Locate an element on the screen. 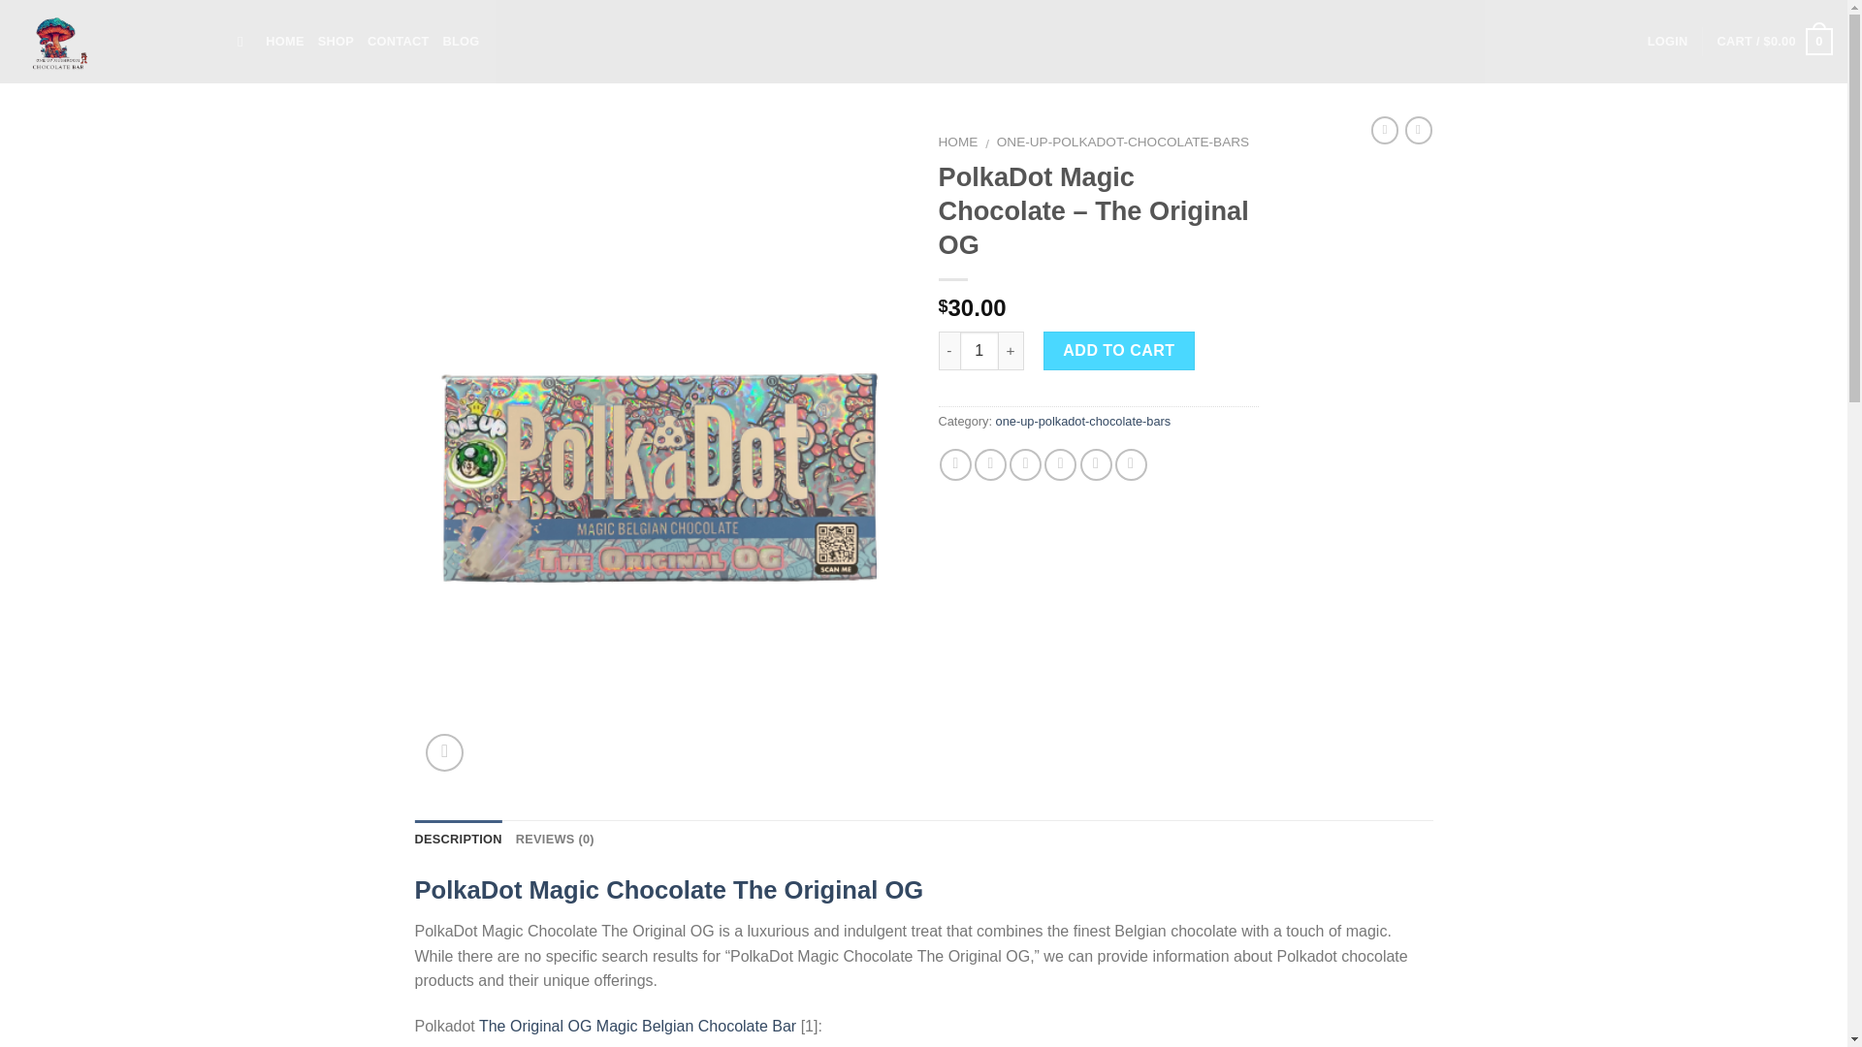 This screenshot has height=1047, width=1862. Share on Twitter is located at coordinates (990, 464).